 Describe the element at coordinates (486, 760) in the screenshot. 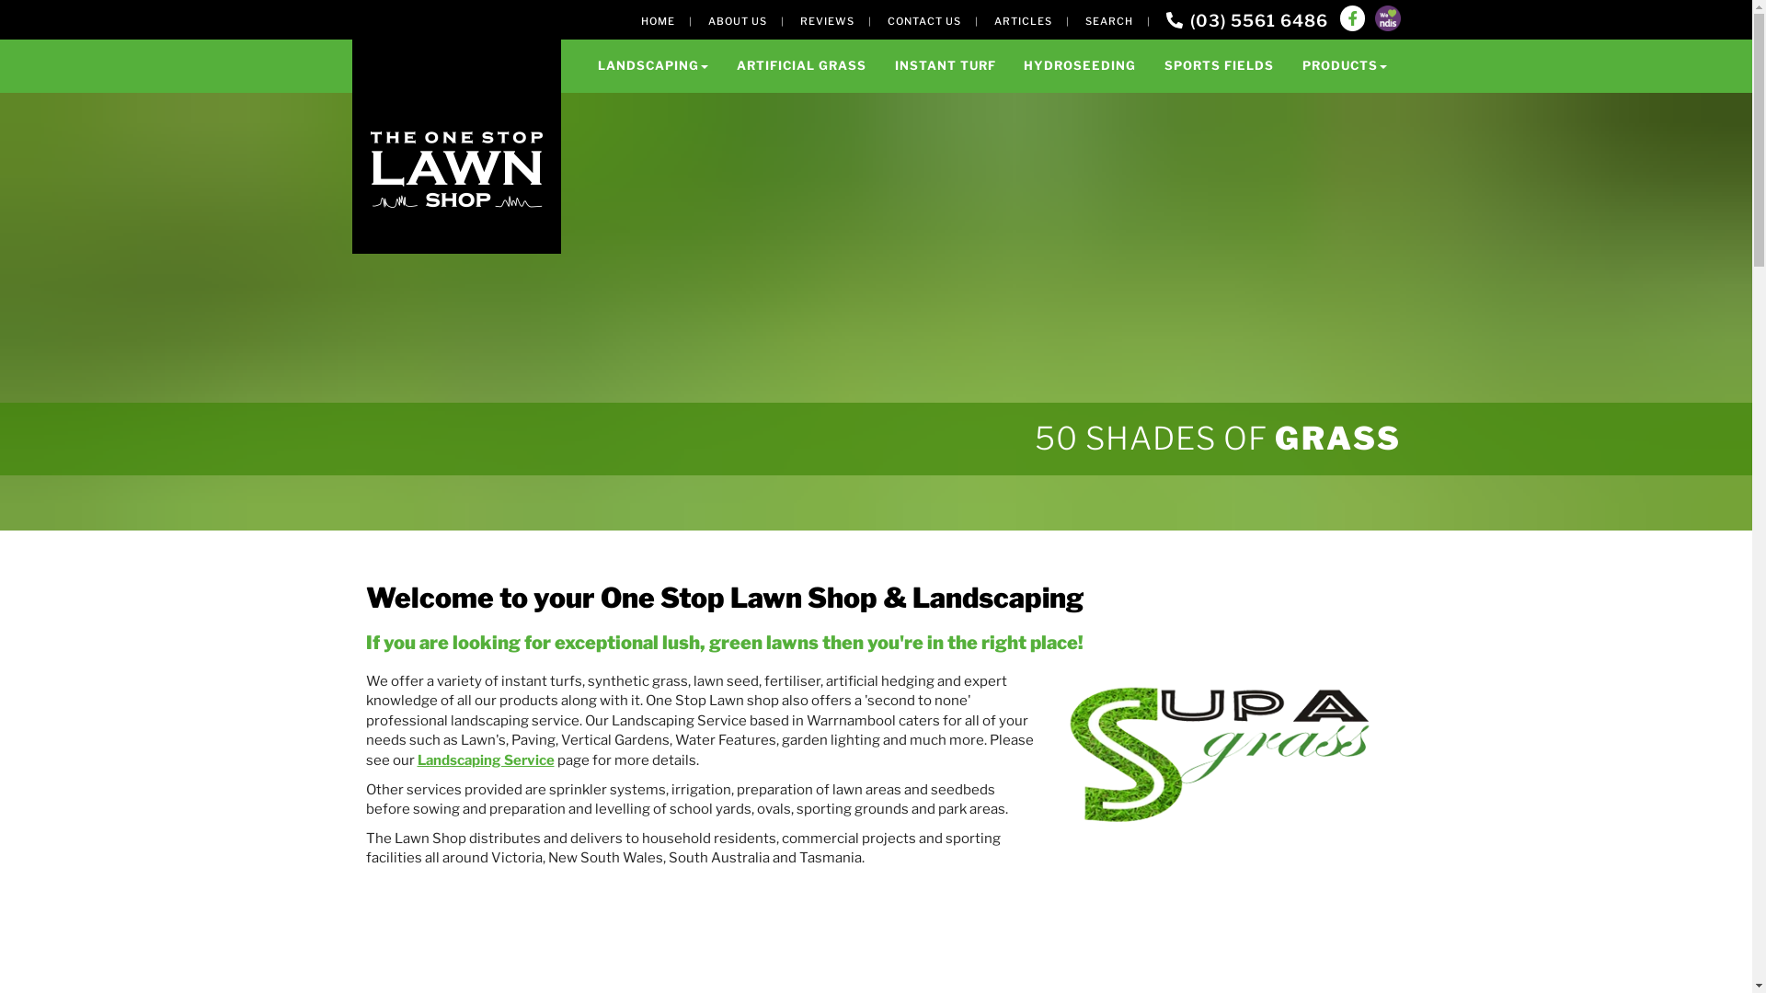

I see `Landscaping Service` at that location.